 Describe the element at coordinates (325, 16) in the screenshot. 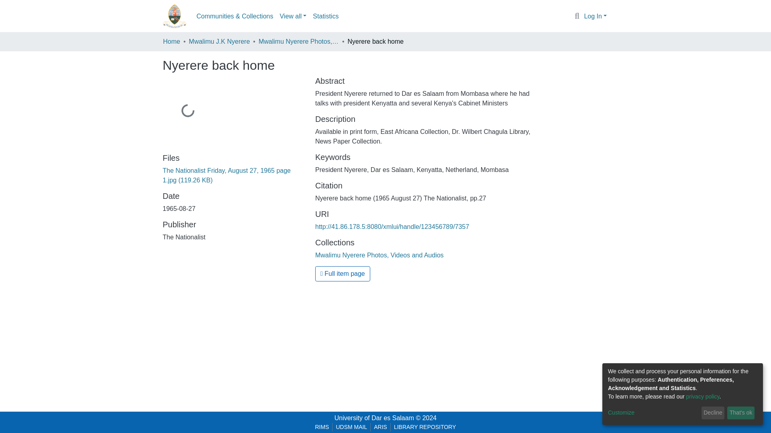

I see `Statistics` at that location.